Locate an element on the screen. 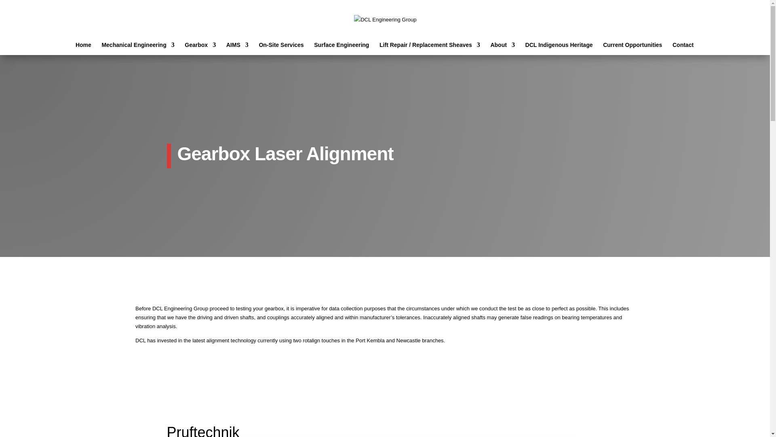 The width and height of the screenshot is (776, 437). Gearbox is located at coordinates (200, 49).